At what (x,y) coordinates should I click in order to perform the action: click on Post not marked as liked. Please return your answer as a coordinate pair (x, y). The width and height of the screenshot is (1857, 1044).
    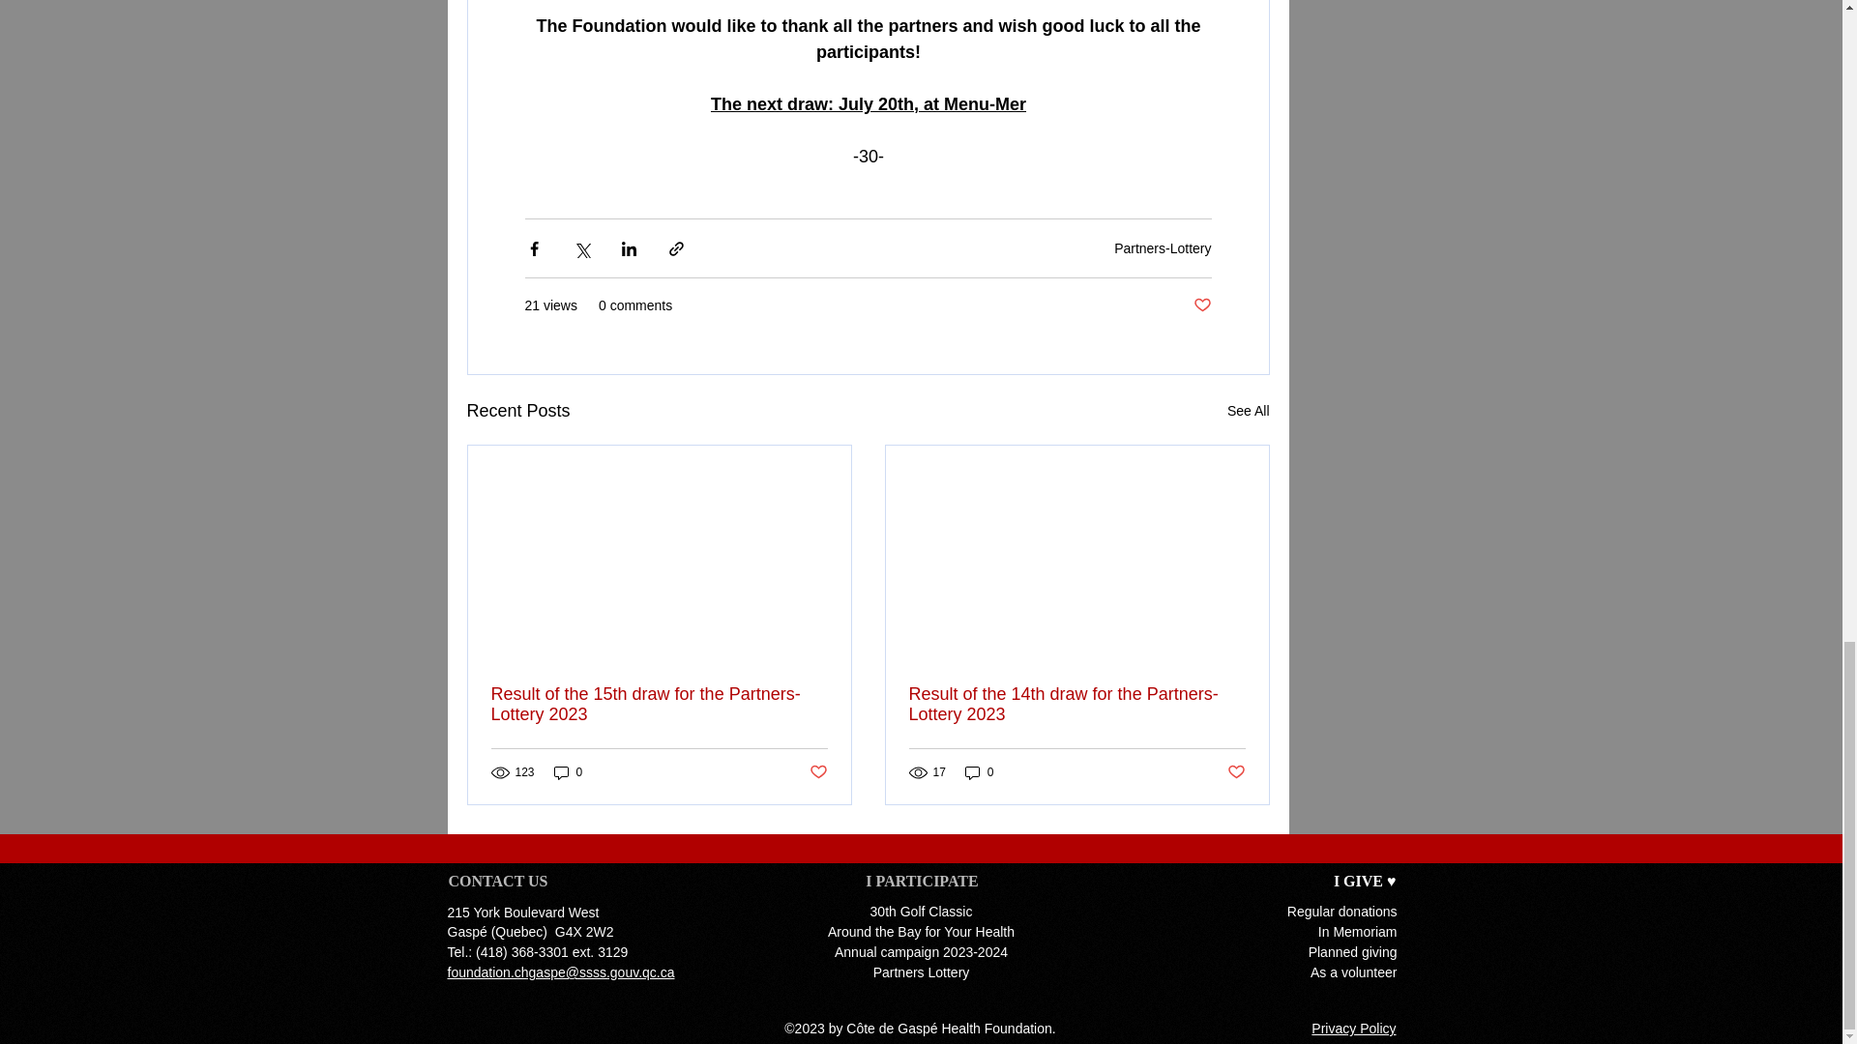
    Looking at the image, I should click on (1203, 305).